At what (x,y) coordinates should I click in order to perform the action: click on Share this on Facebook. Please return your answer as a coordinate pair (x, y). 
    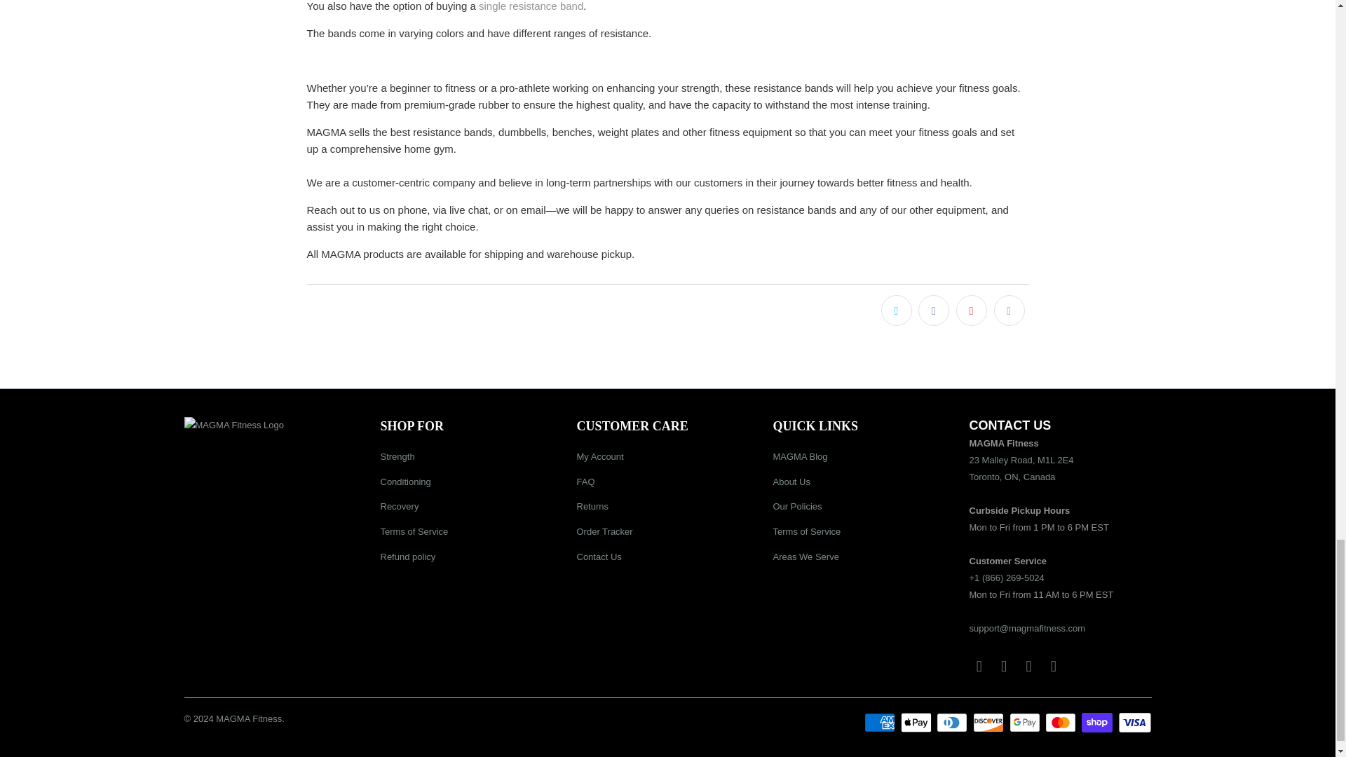
    Looking at the image, I should click on (933, 311).